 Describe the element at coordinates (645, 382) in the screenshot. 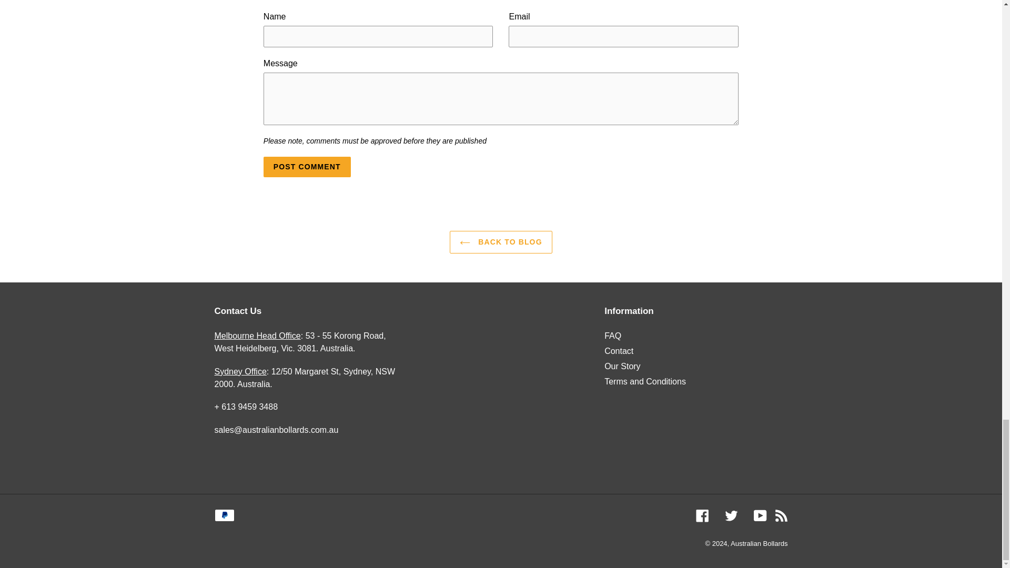

I see `Terms and Conditions` at that location.